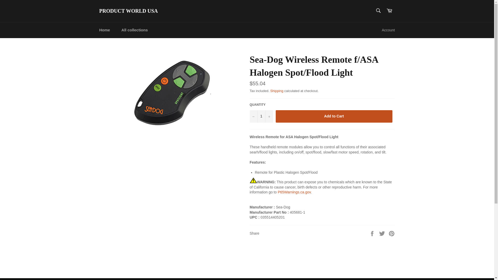 The image size is (498, 280). Describe the element at coordinates (134, 30) in the screenshot. I see `All collections` at that location.